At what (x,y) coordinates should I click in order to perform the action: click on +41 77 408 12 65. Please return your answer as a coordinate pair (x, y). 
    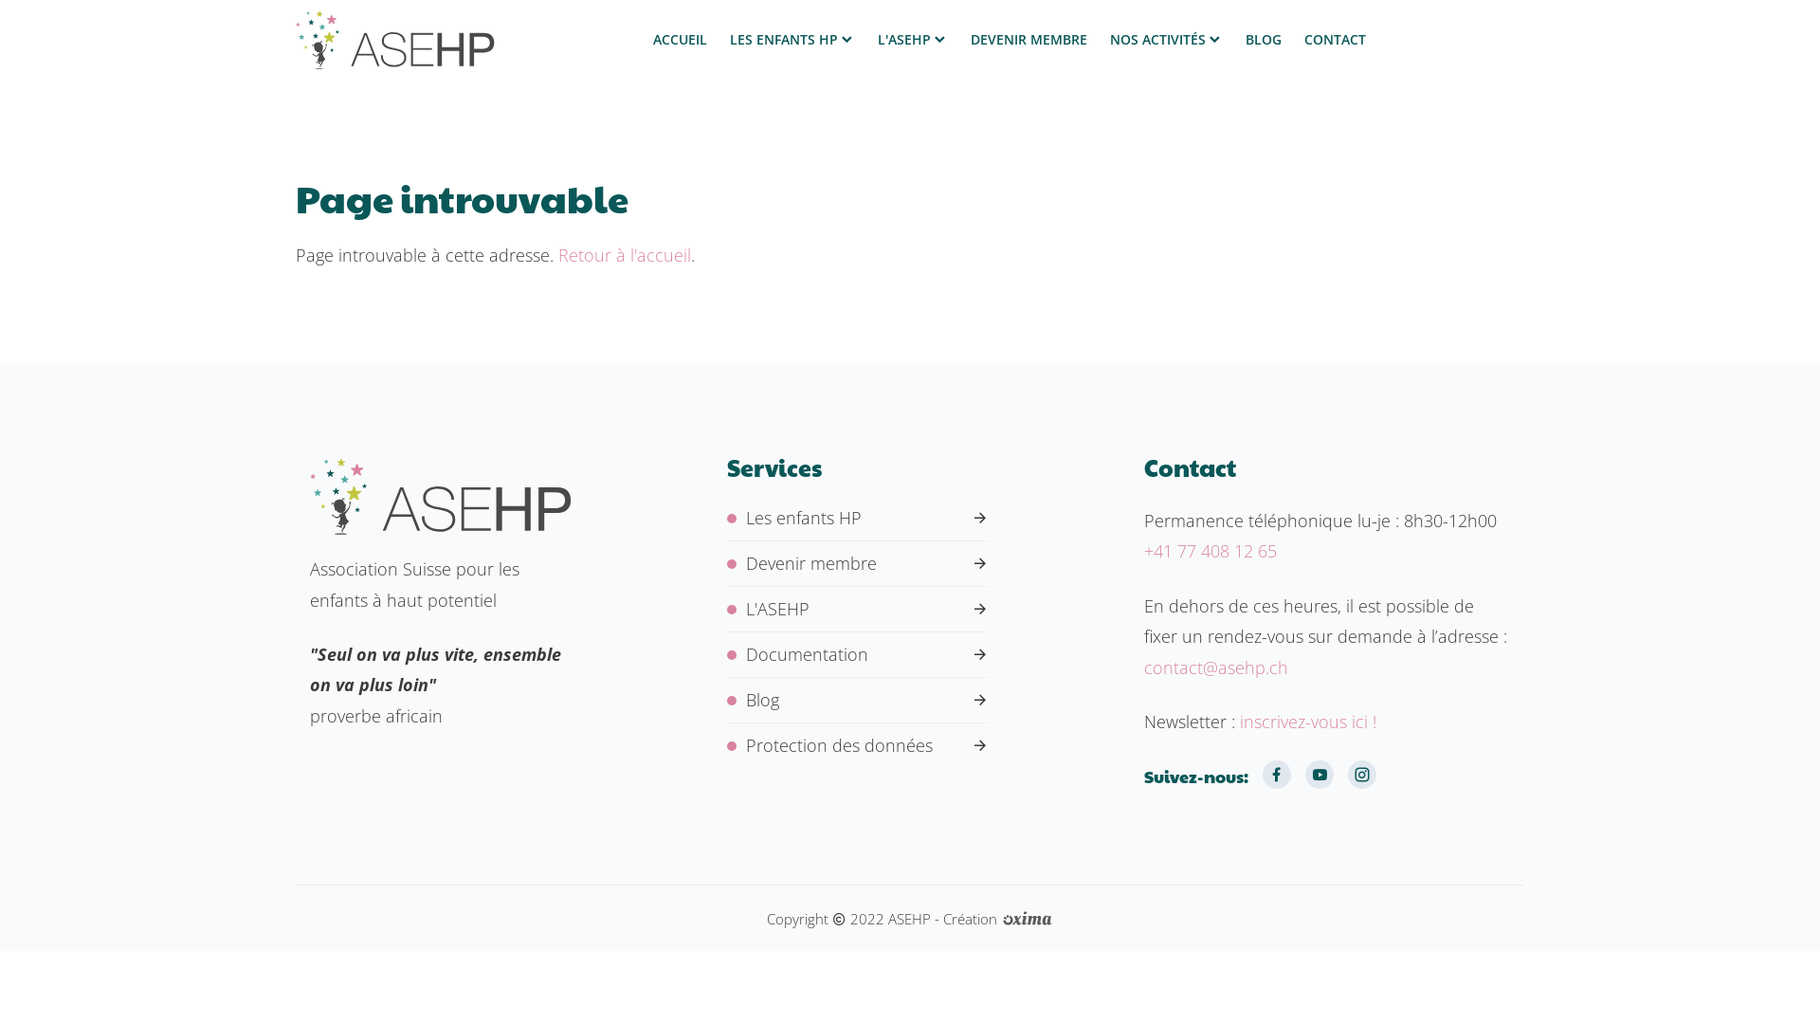
    Looking at the image, I should click on (1210, 551).